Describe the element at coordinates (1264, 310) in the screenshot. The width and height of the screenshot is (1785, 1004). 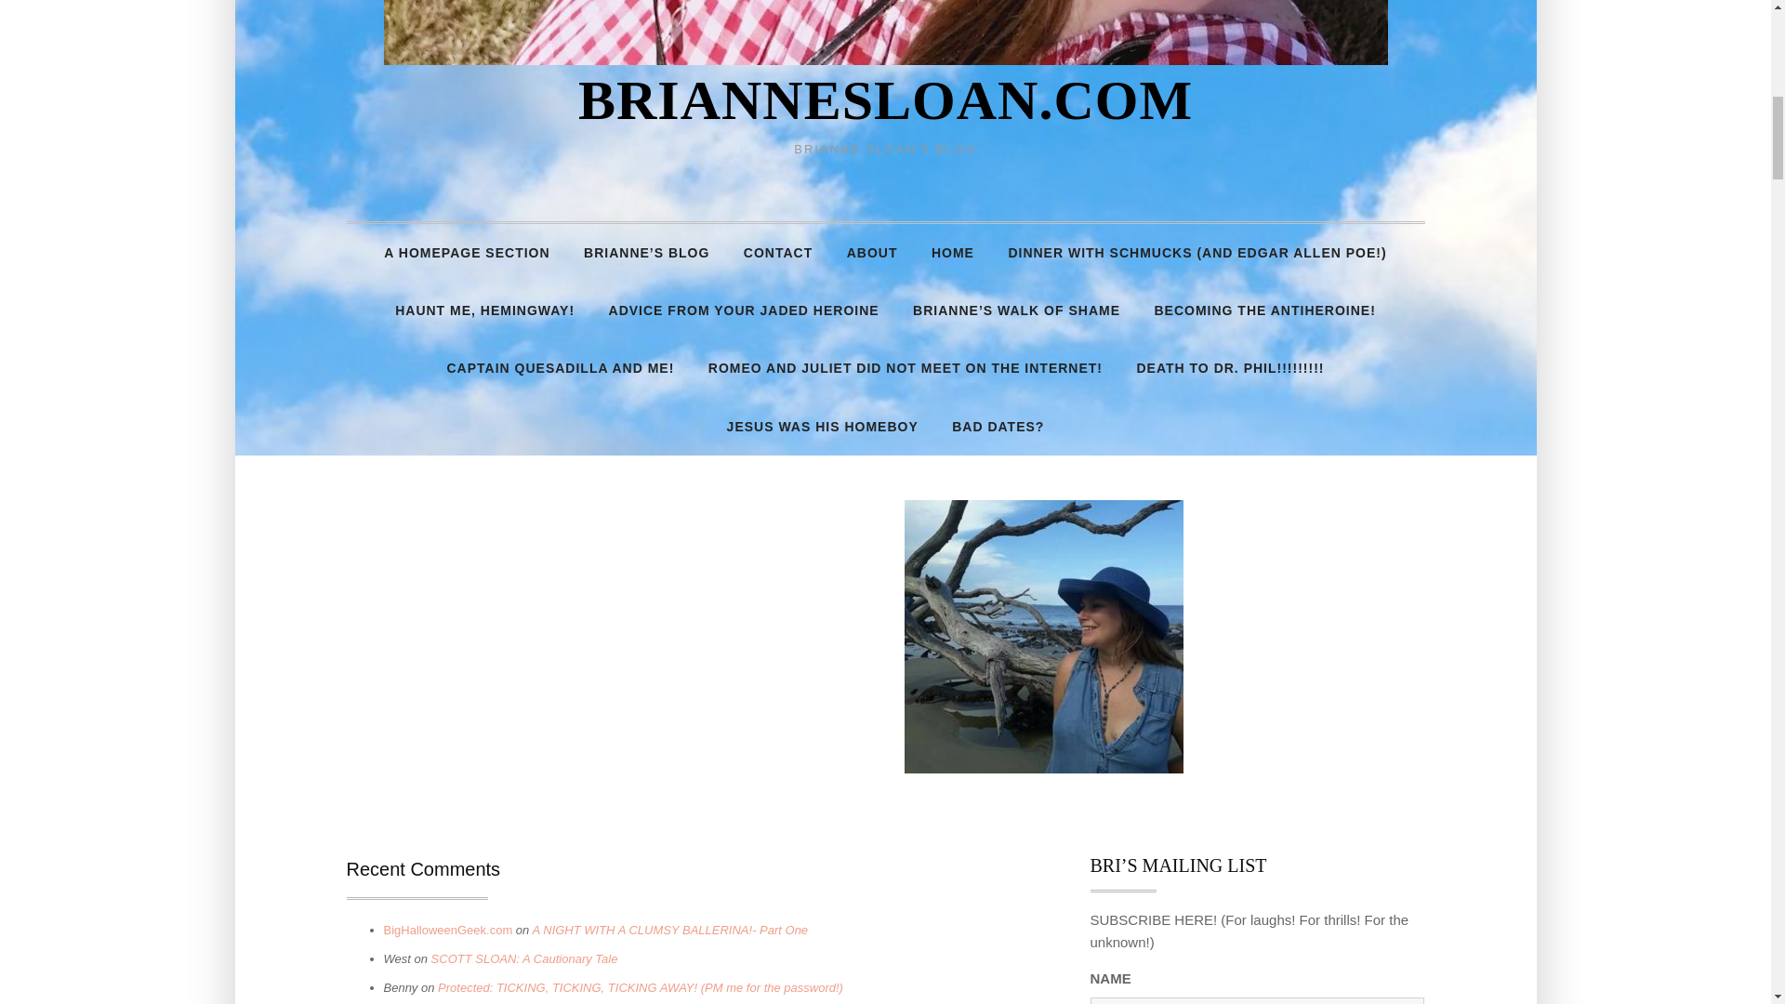
I see `BECOMING THE ANTIHEROINE!` at that location.